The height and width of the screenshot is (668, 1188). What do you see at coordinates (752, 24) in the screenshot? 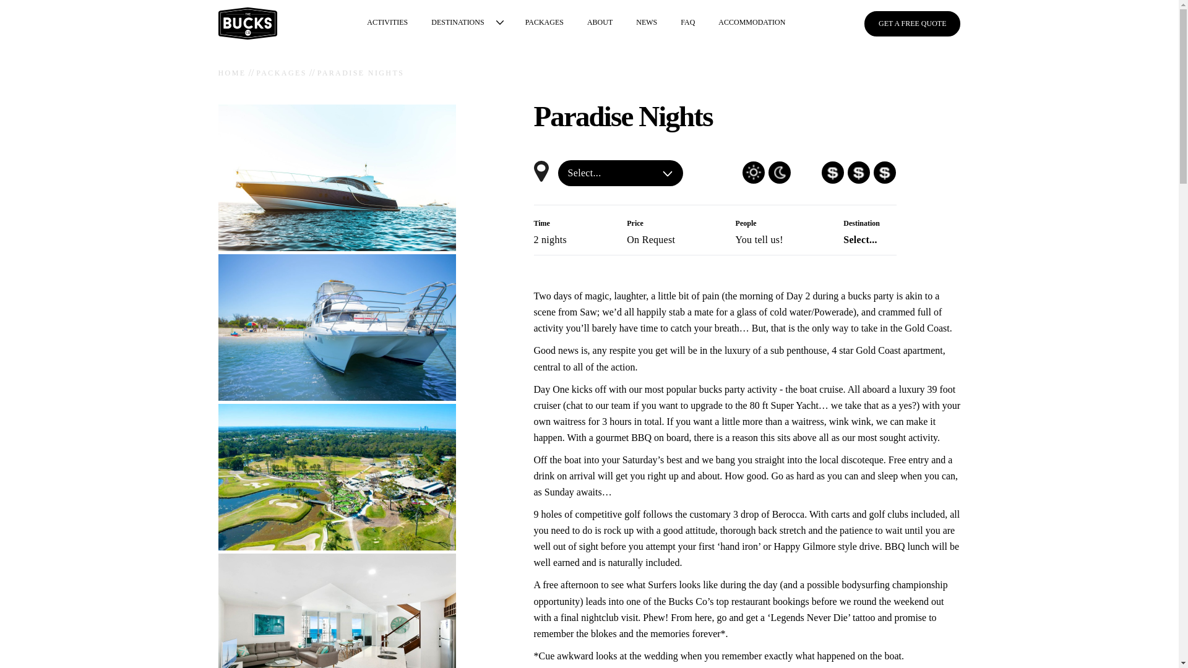
I see `Accommodation` at bounding box center [752, 24].